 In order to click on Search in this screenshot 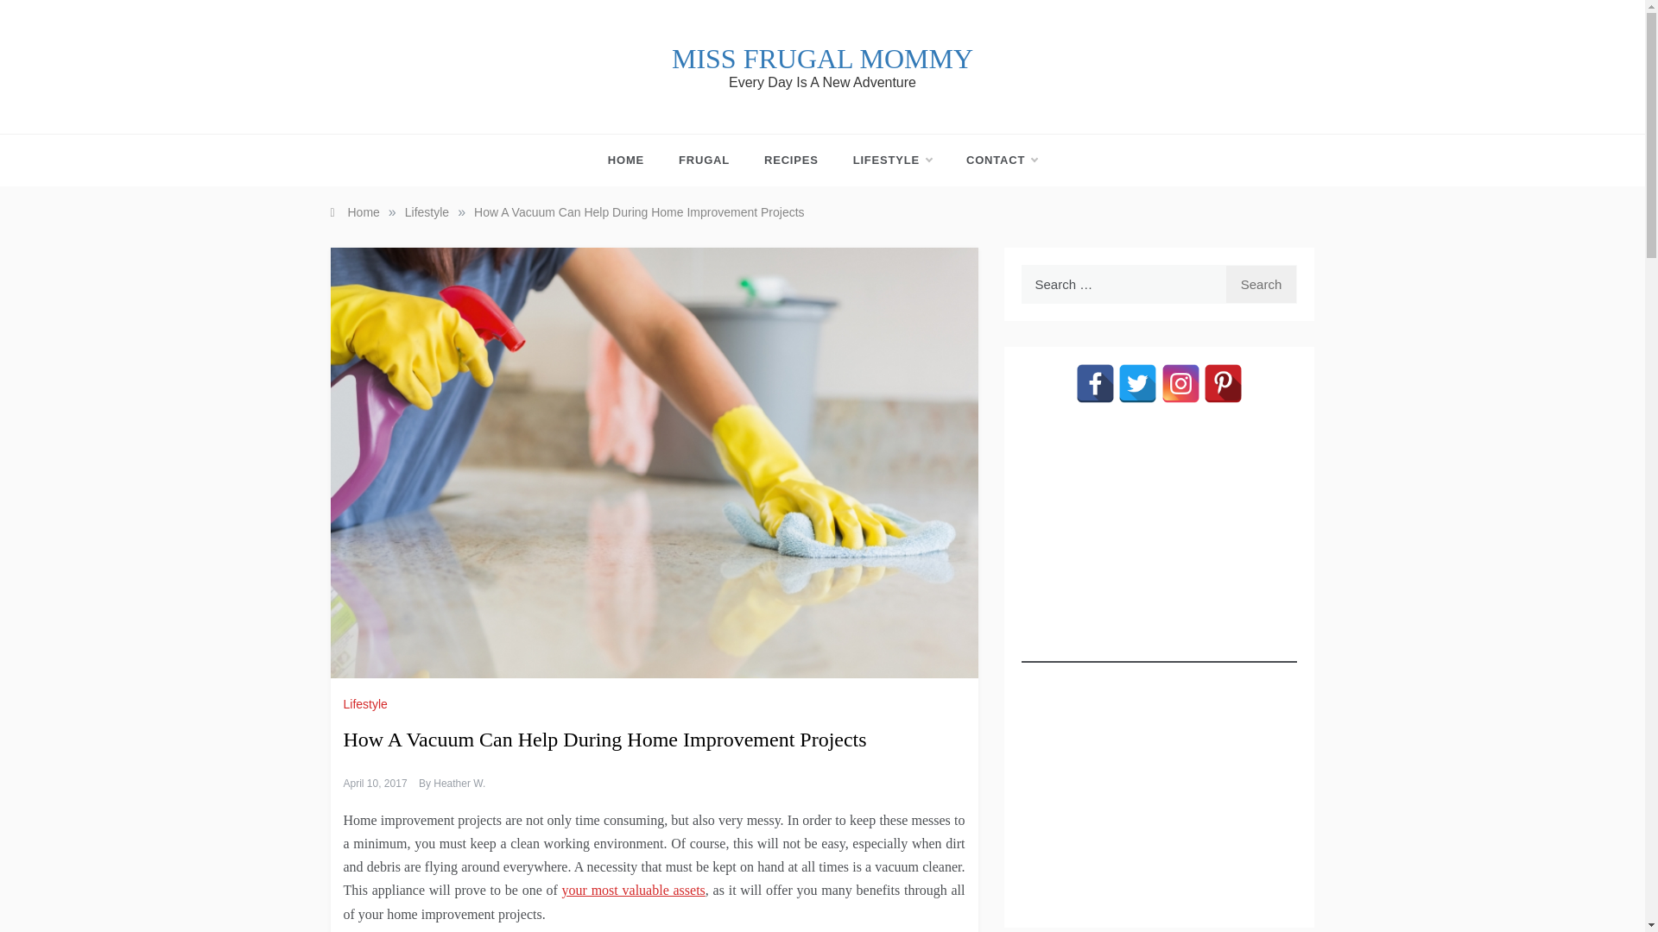, I will do `click(1261, 284)`.